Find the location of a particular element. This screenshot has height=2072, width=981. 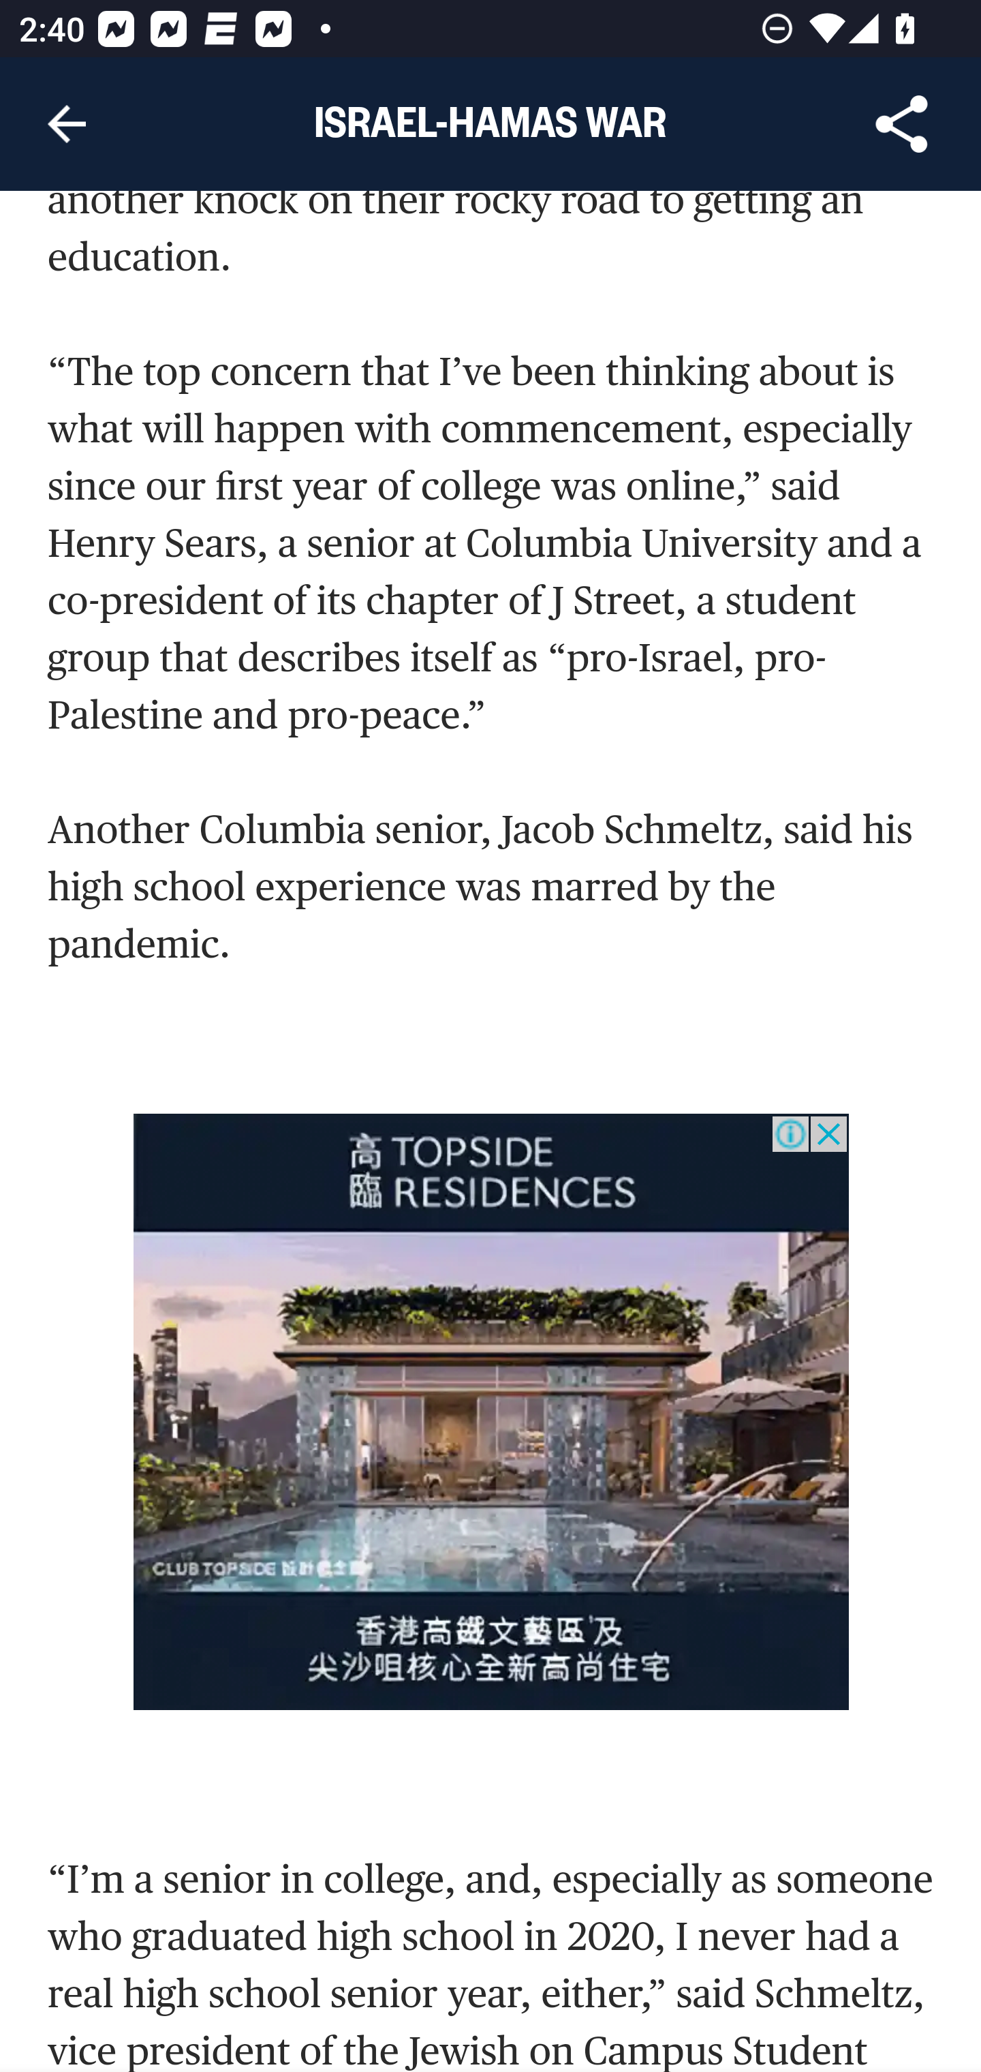

Share Article, button is located at coordinates (902, 124).